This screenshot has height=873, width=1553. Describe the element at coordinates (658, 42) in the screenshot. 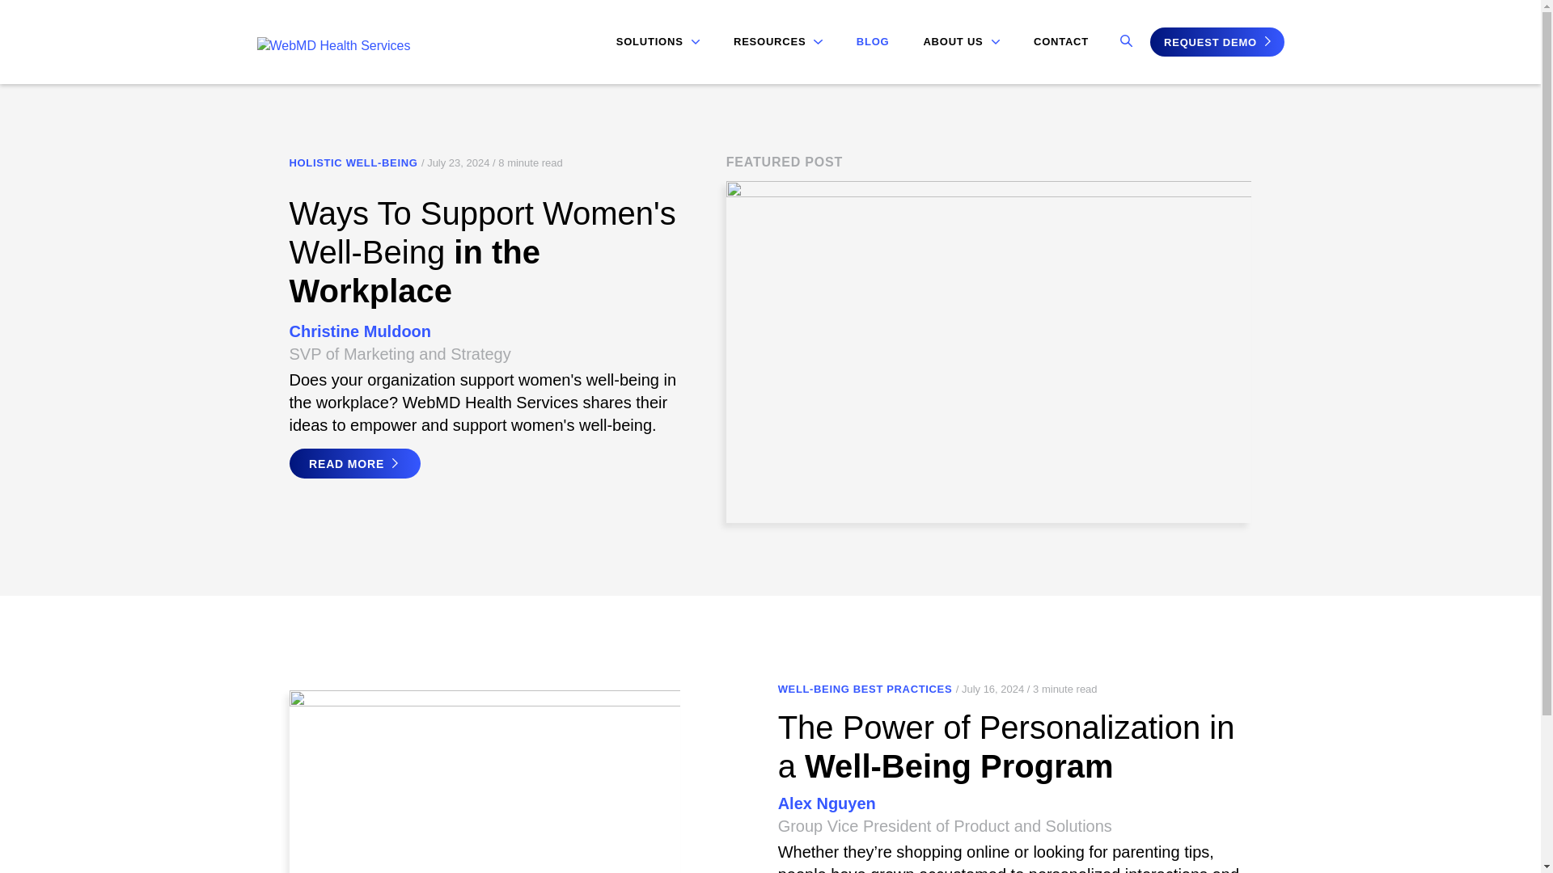

I see `SOLUTIONS` at that location.